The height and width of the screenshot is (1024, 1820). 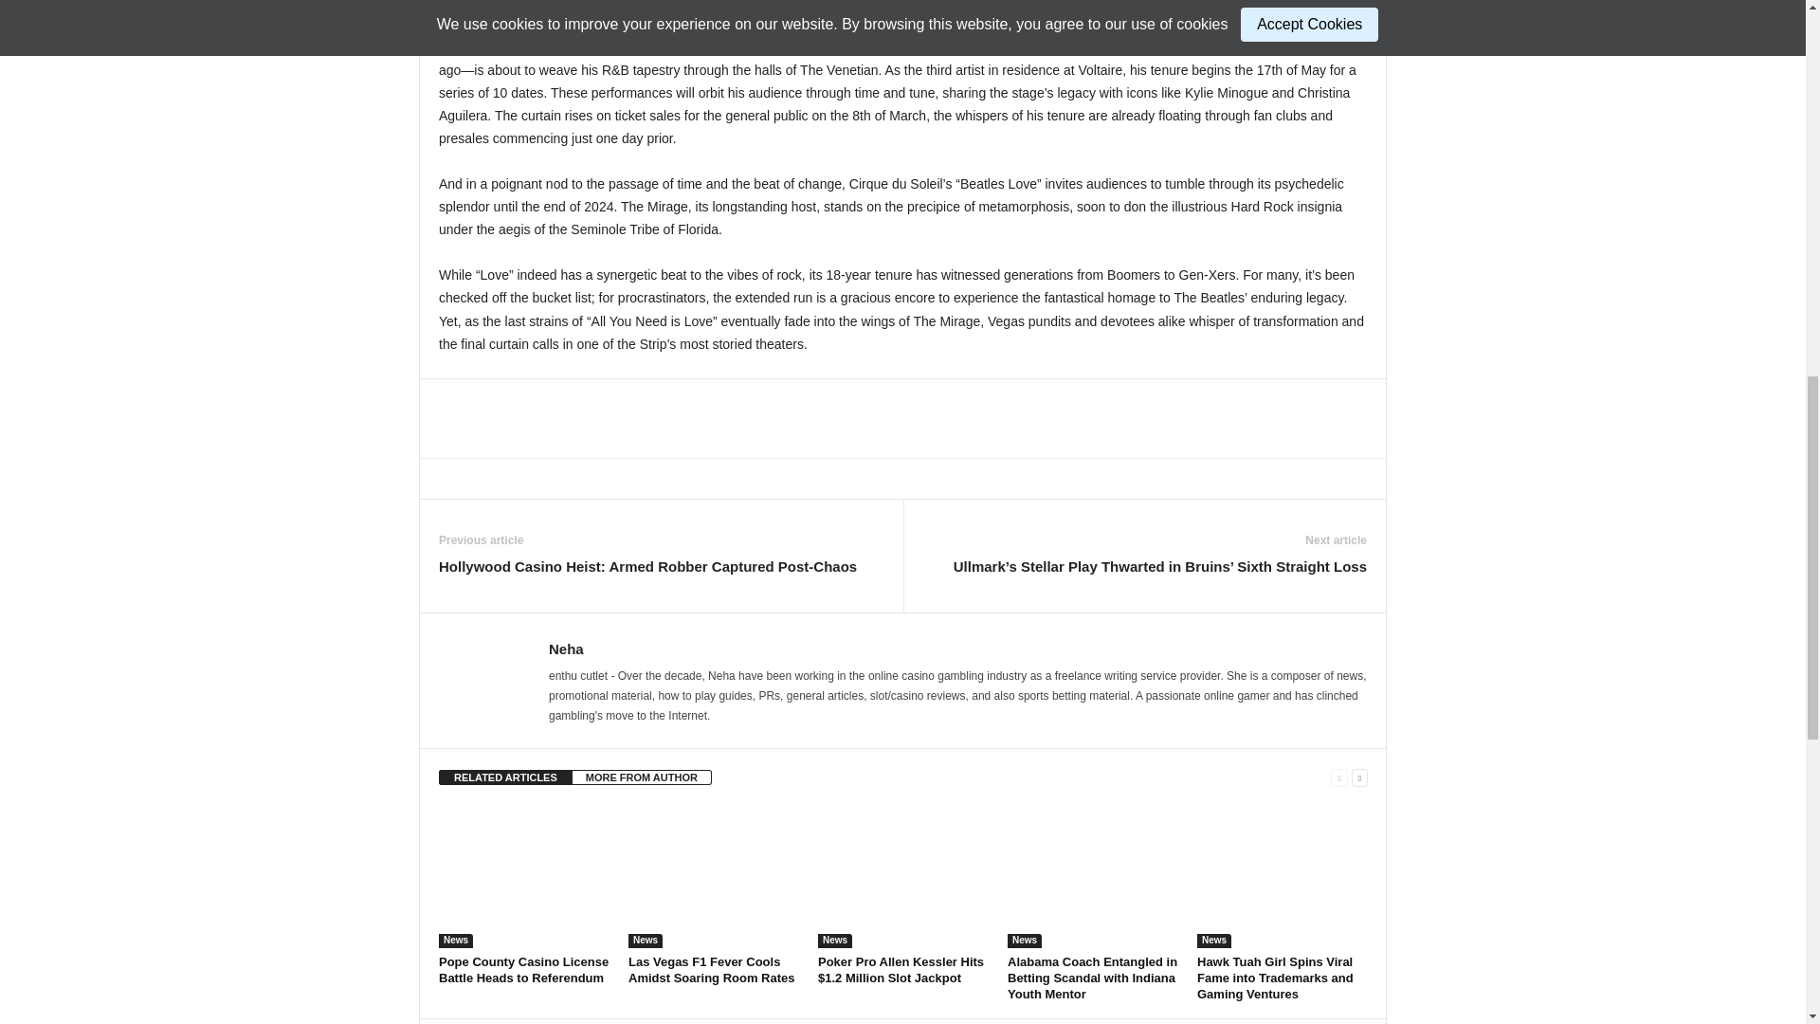 I want to click on News, so click(x=834, y=941).